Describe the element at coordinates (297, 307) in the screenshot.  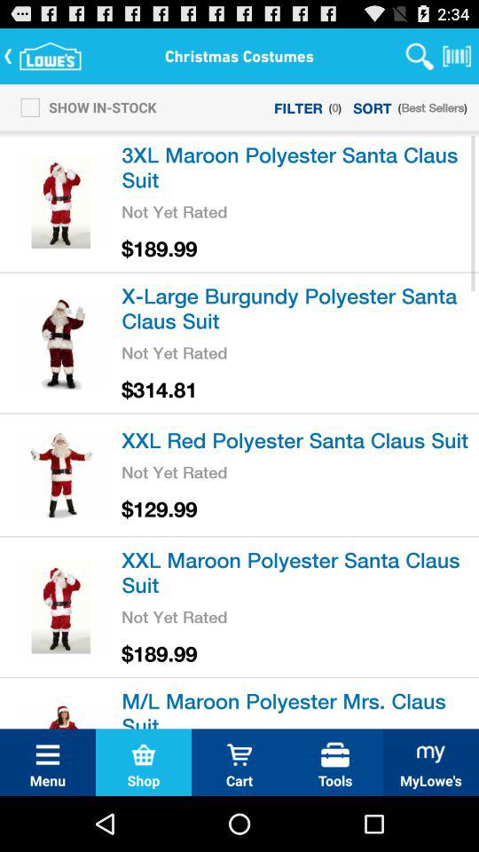
I see `click the item above the not yet rated` at that location.